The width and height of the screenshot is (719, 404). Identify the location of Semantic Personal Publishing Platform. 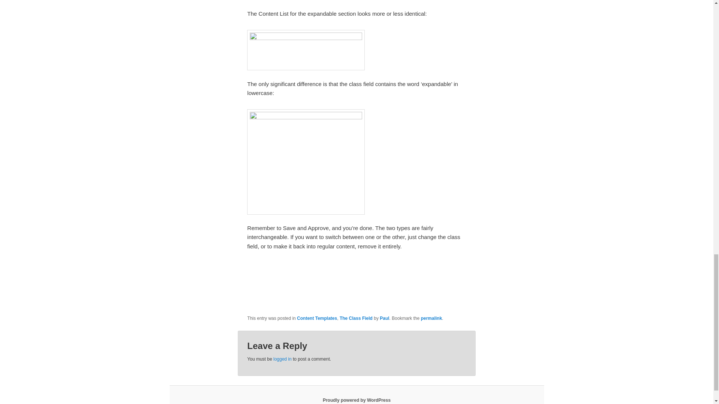
(357, 400).